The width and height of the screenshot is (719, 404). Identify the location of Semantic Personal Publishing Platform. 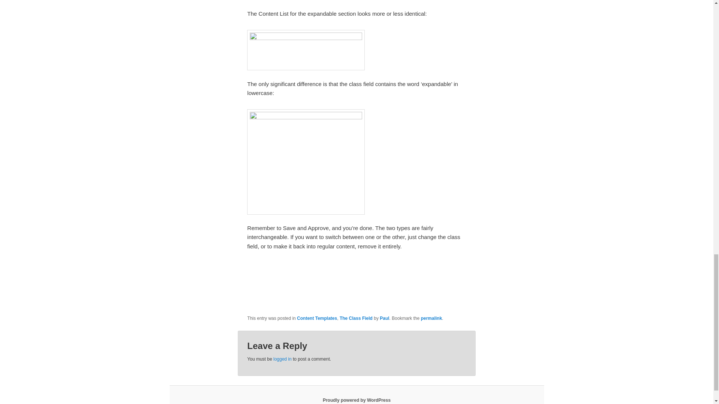
(357, 400).